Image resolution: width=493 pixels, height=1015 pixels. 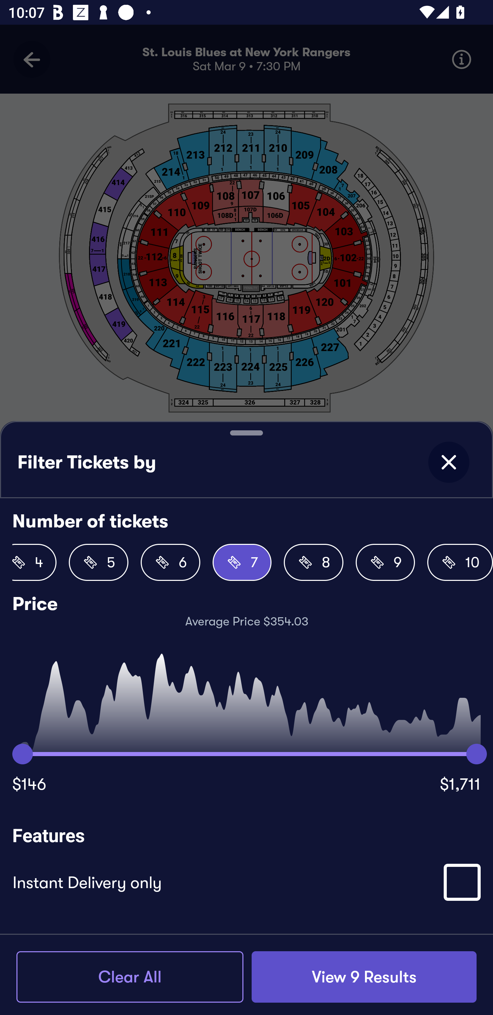 What do you see at coordinates (170, 562) in the screenshot?
I see `6` at bounding box center [170, 562].